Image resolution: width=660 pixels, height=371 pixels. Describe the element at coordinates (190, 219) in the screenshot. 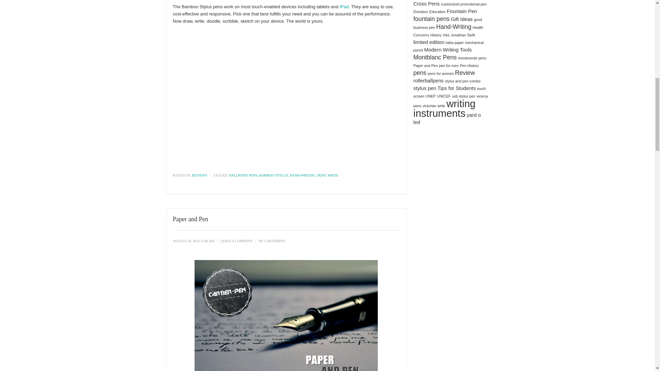

I see `Paper and Pen` at that location.